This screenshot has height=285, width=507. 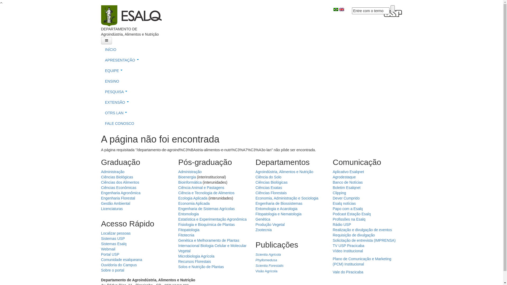 I want to click on Papo com a Esalq, so click(x=348, y=209).